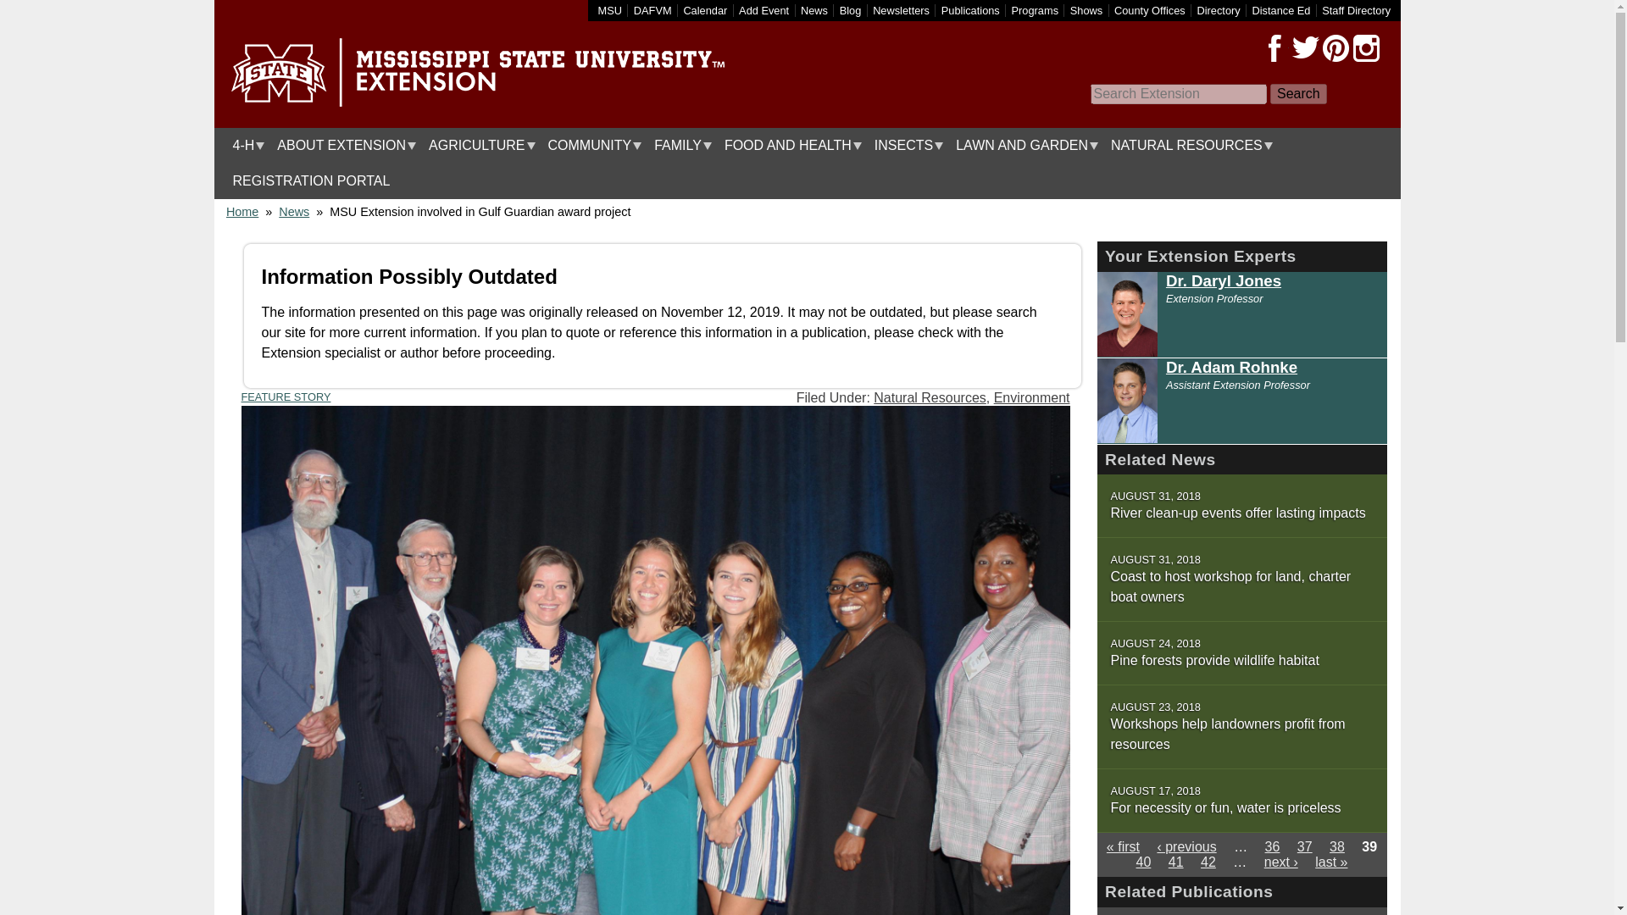 Image resolution: width=1627 pixels, height=915 pixels. Describe the element at coordinates (1356, 10) in the screenshot. I see `Staff Directory` at that location.